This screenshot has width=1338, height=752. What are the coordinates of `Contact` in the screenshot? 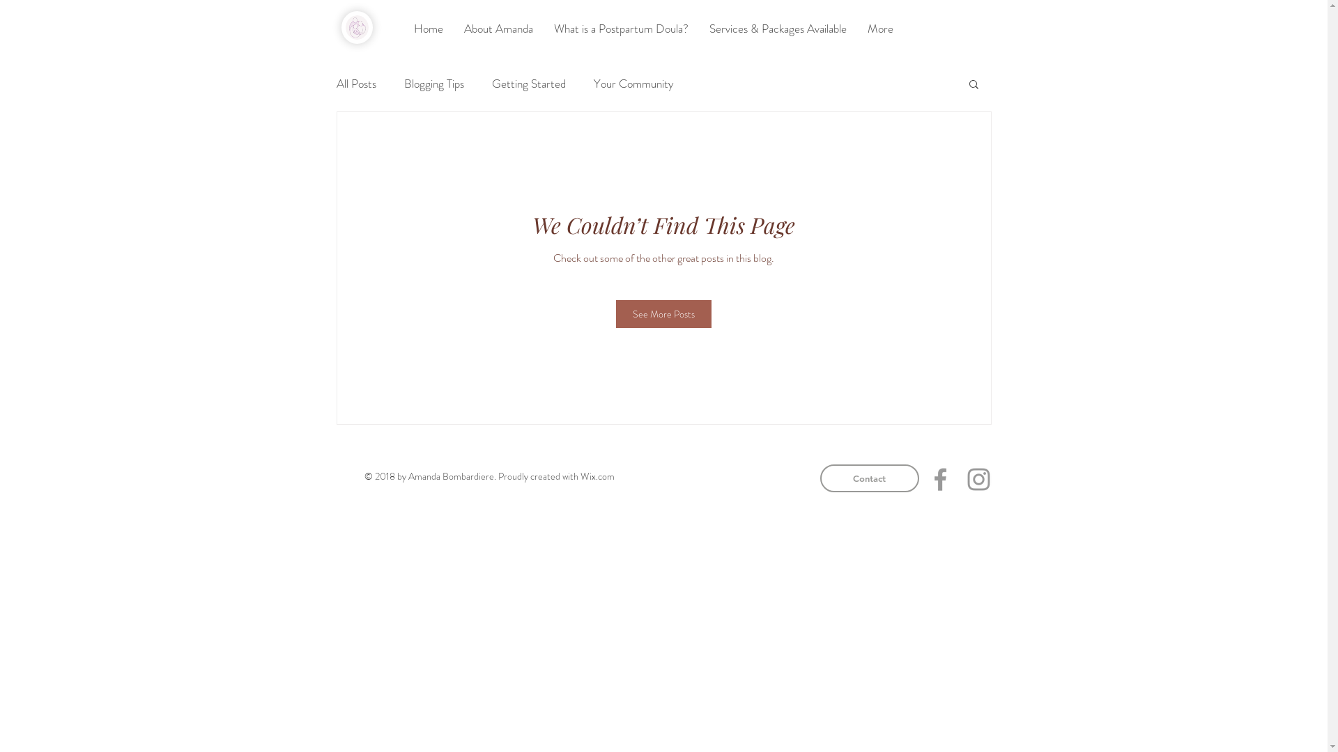 It's located at (869, 478).